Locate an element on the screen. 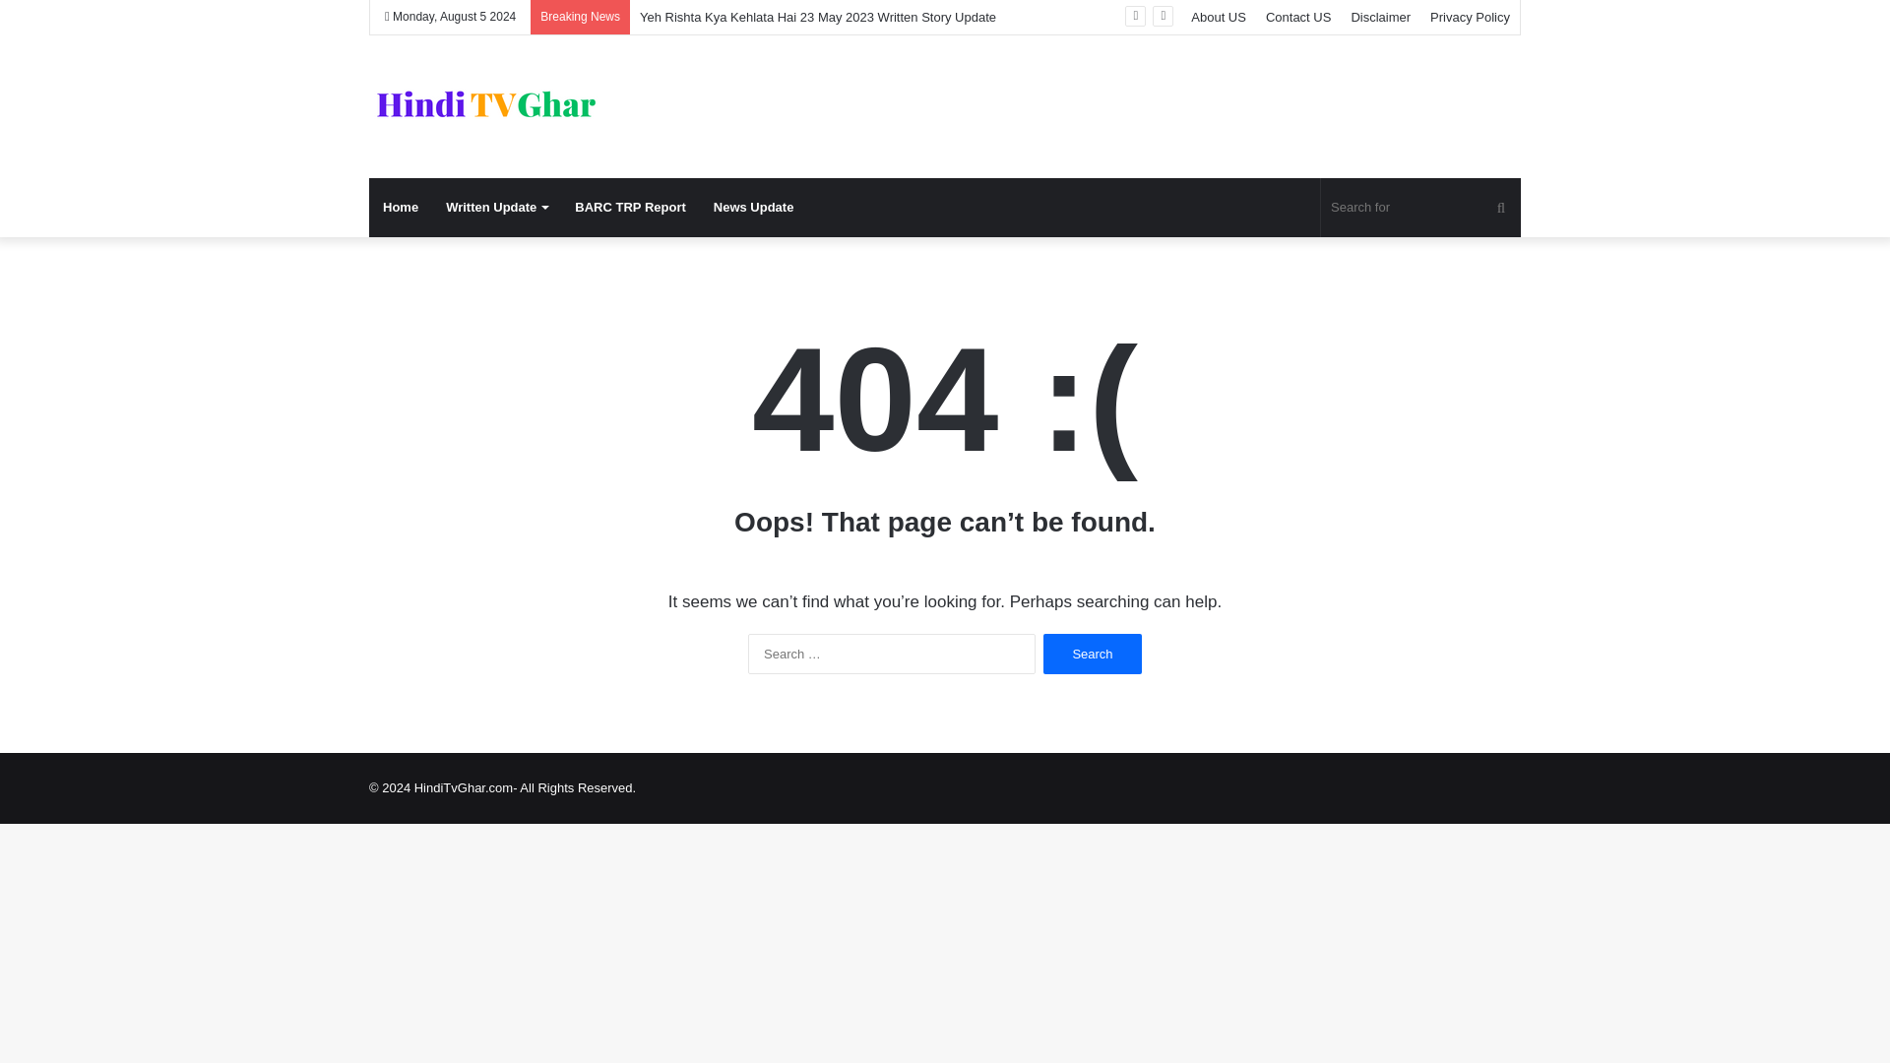  Contact US is located at coordinates (1297, 17).